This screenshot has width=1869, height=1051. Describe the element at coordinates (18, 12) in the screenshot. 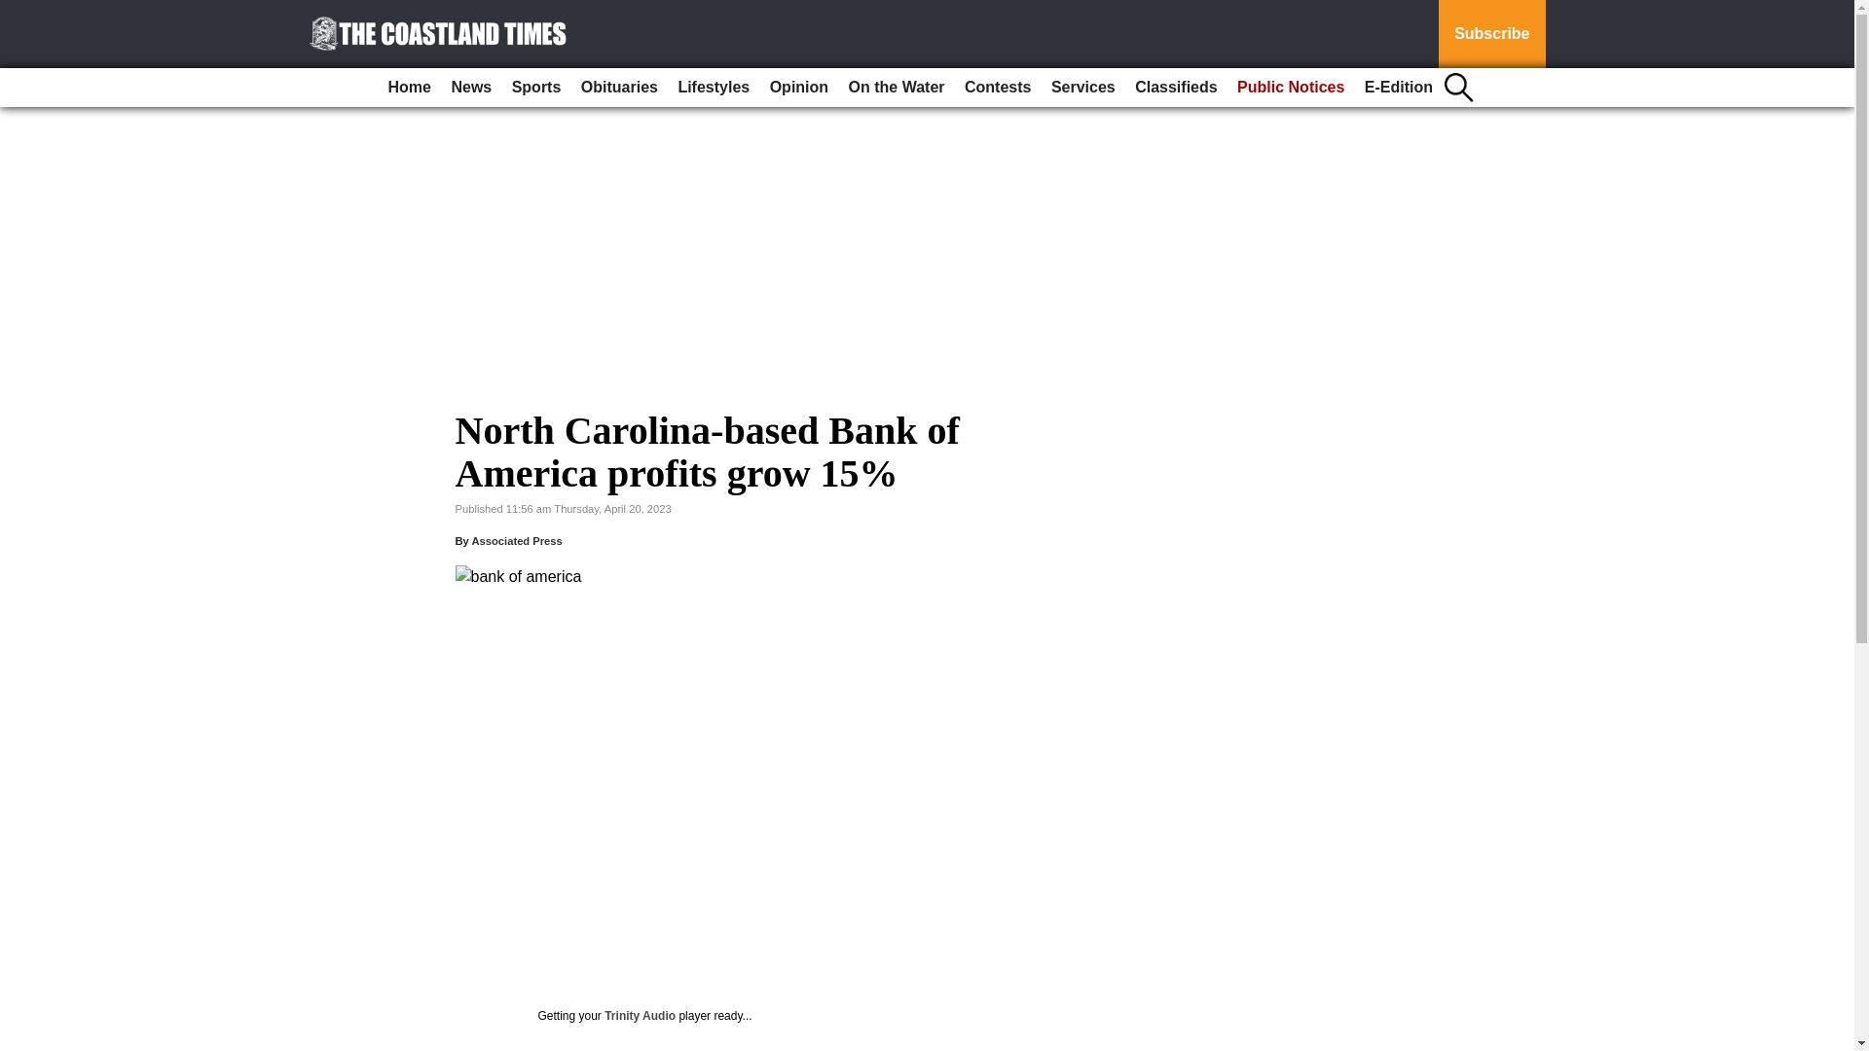

I see `Go` at that location.